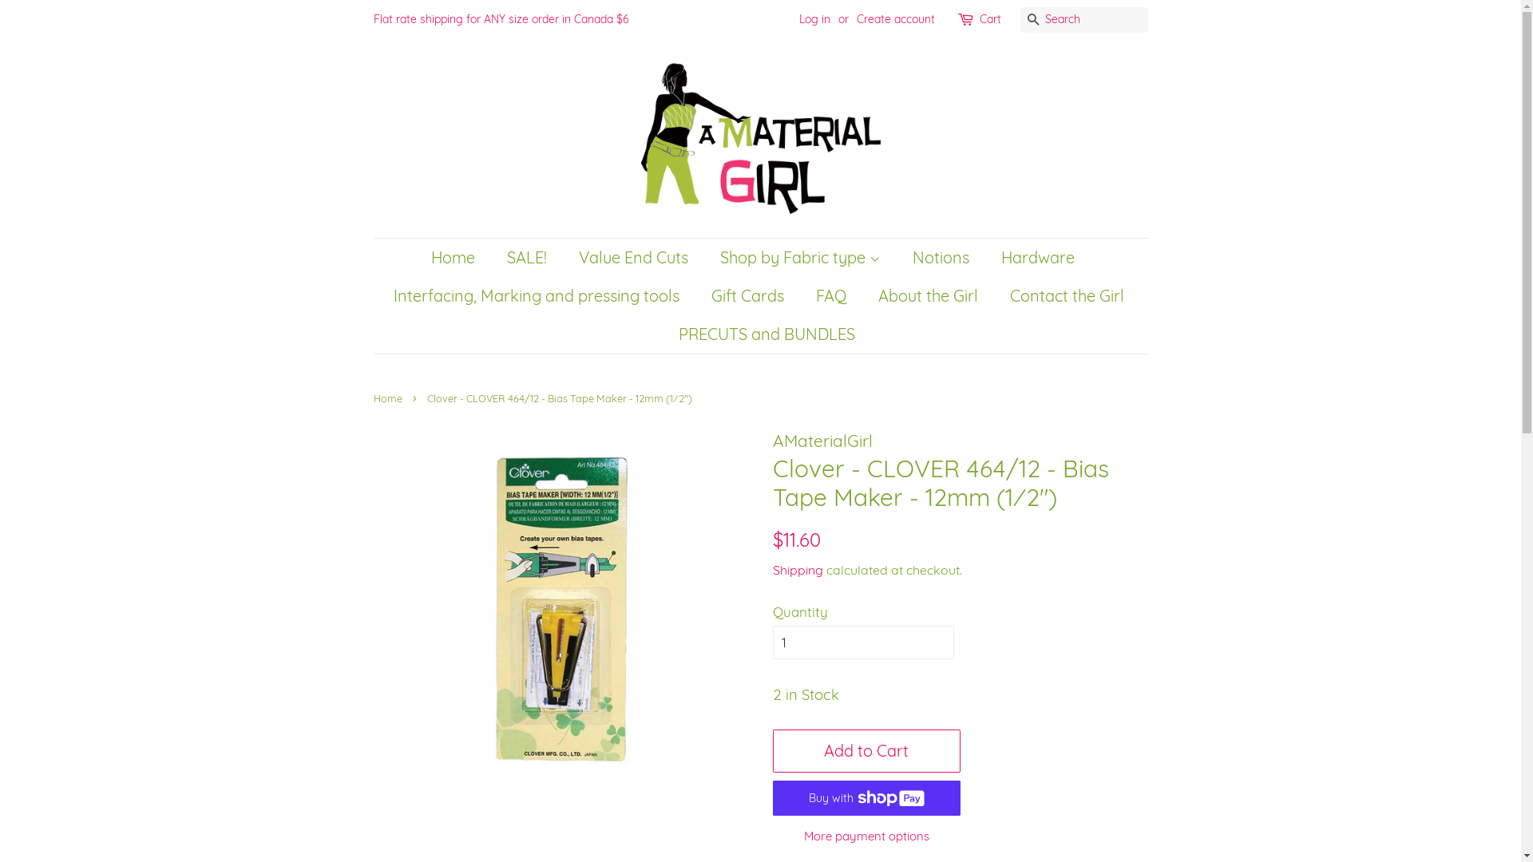  I want to click on Search, so click(1033, 21).